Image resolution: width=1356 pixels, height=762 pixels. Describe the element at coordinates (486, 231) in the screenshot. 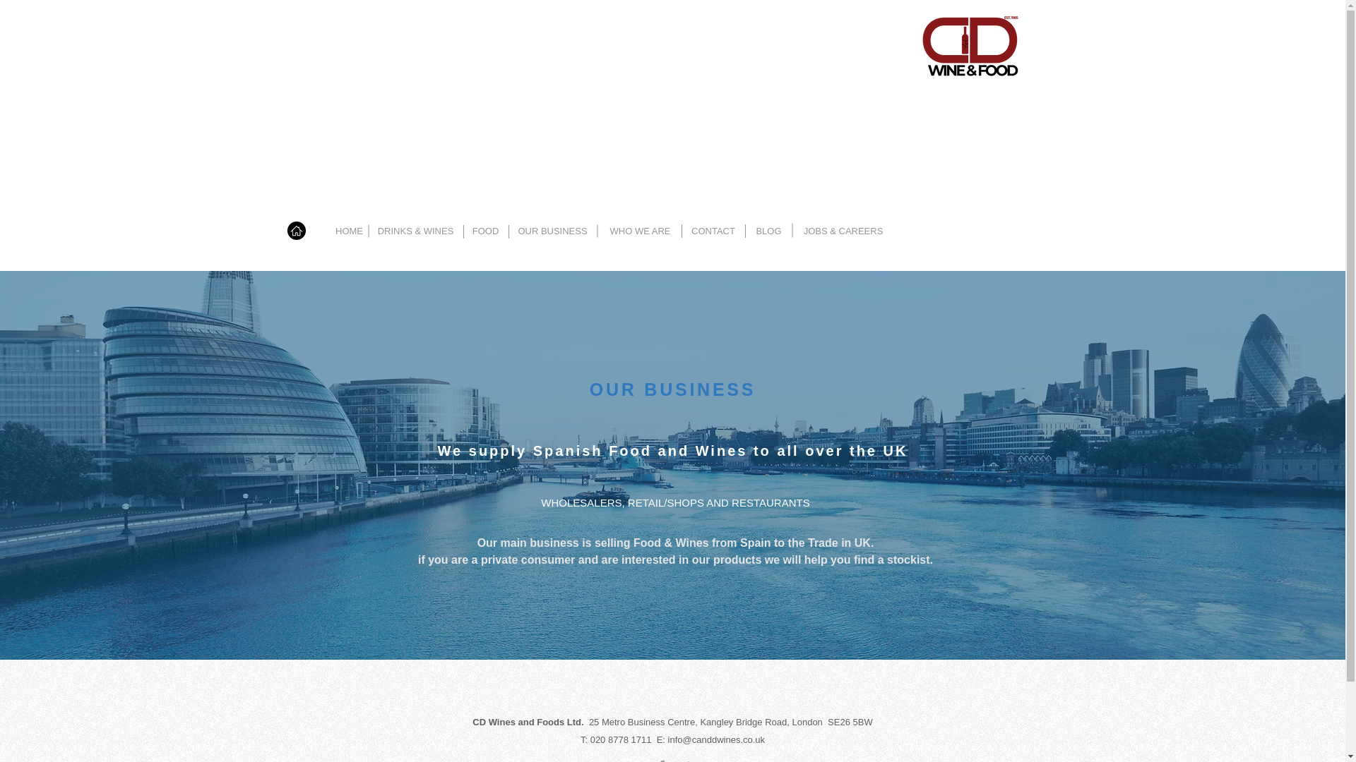

I see `FOOD` at that location.